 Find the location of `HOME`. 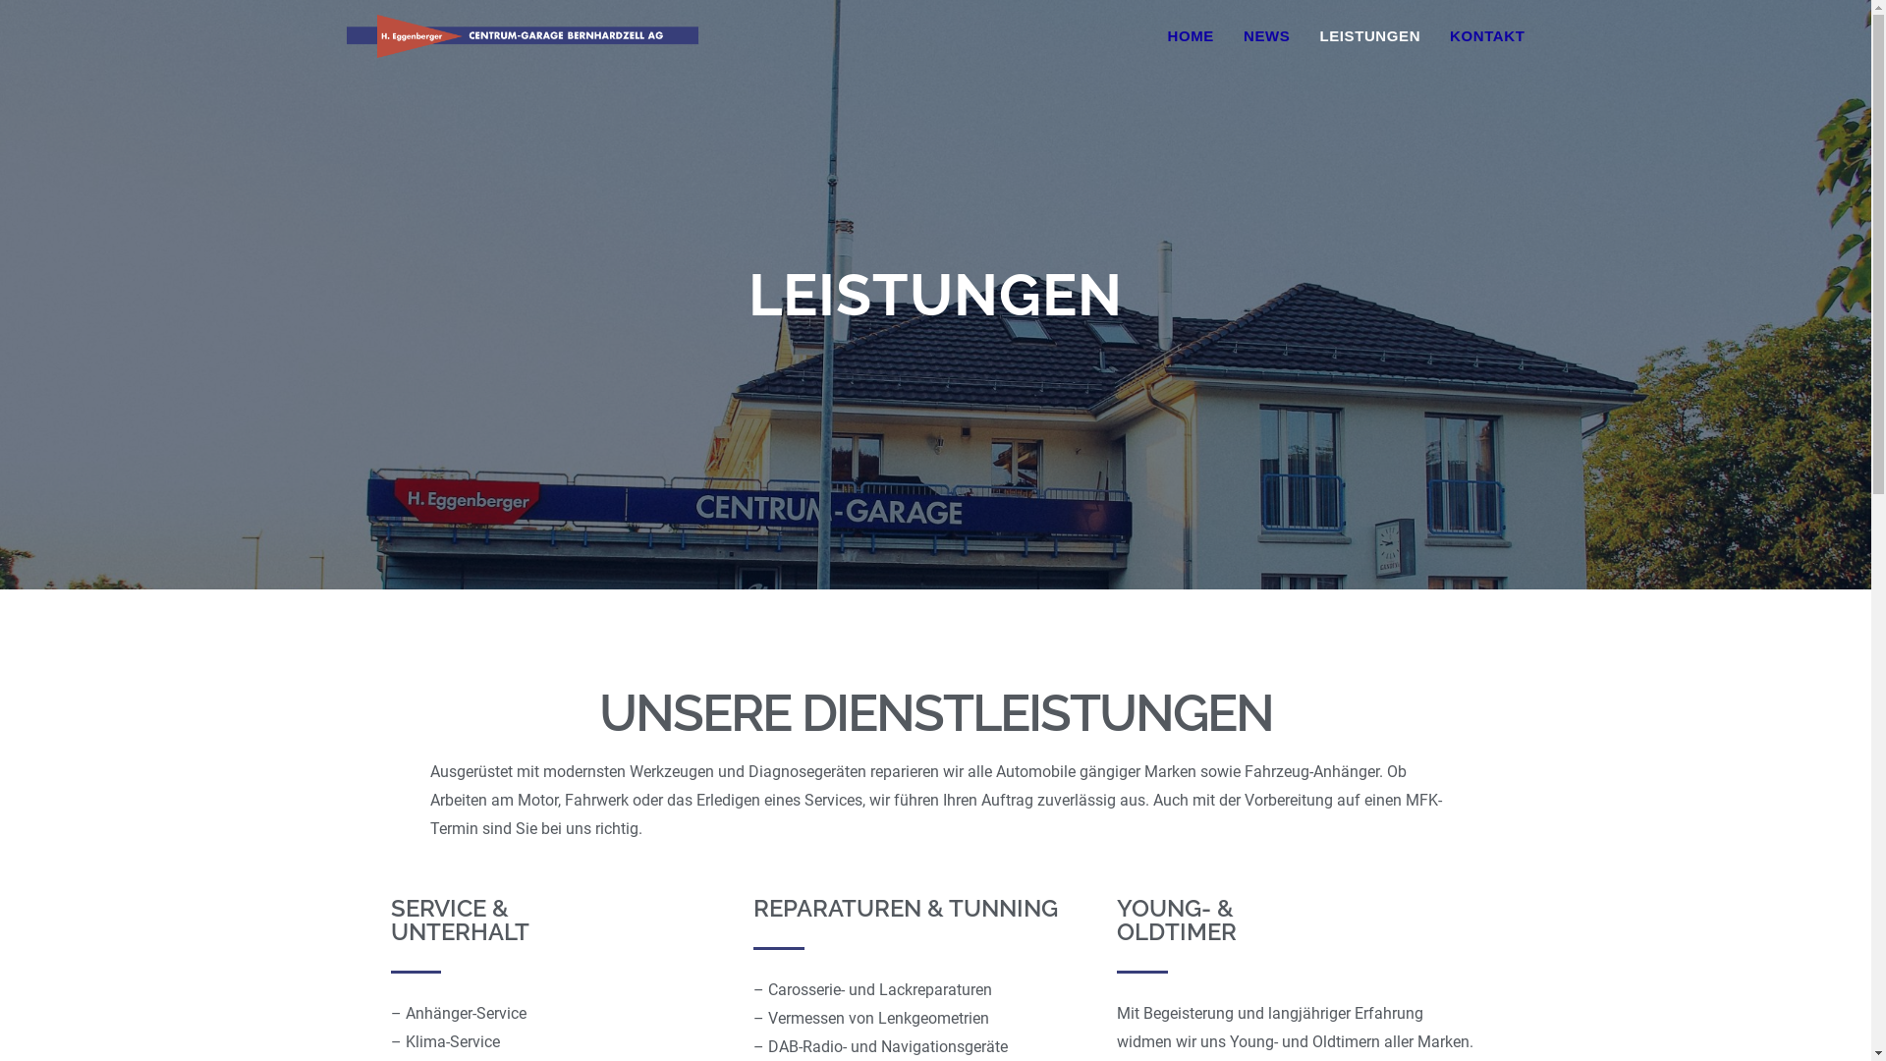

HOME is located at coordinates (1191, 36).